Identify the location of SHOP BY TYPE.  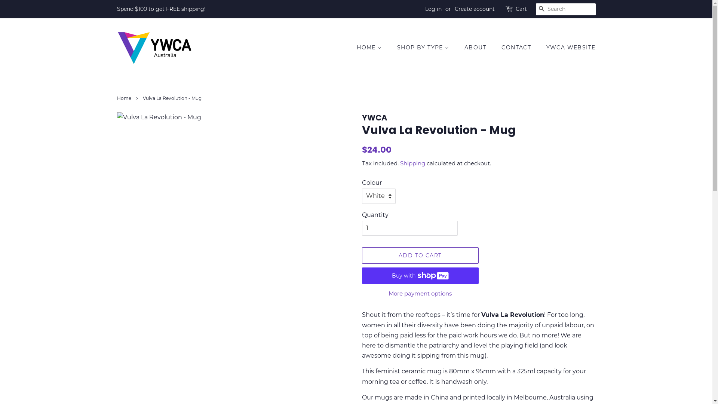
(424, 48).